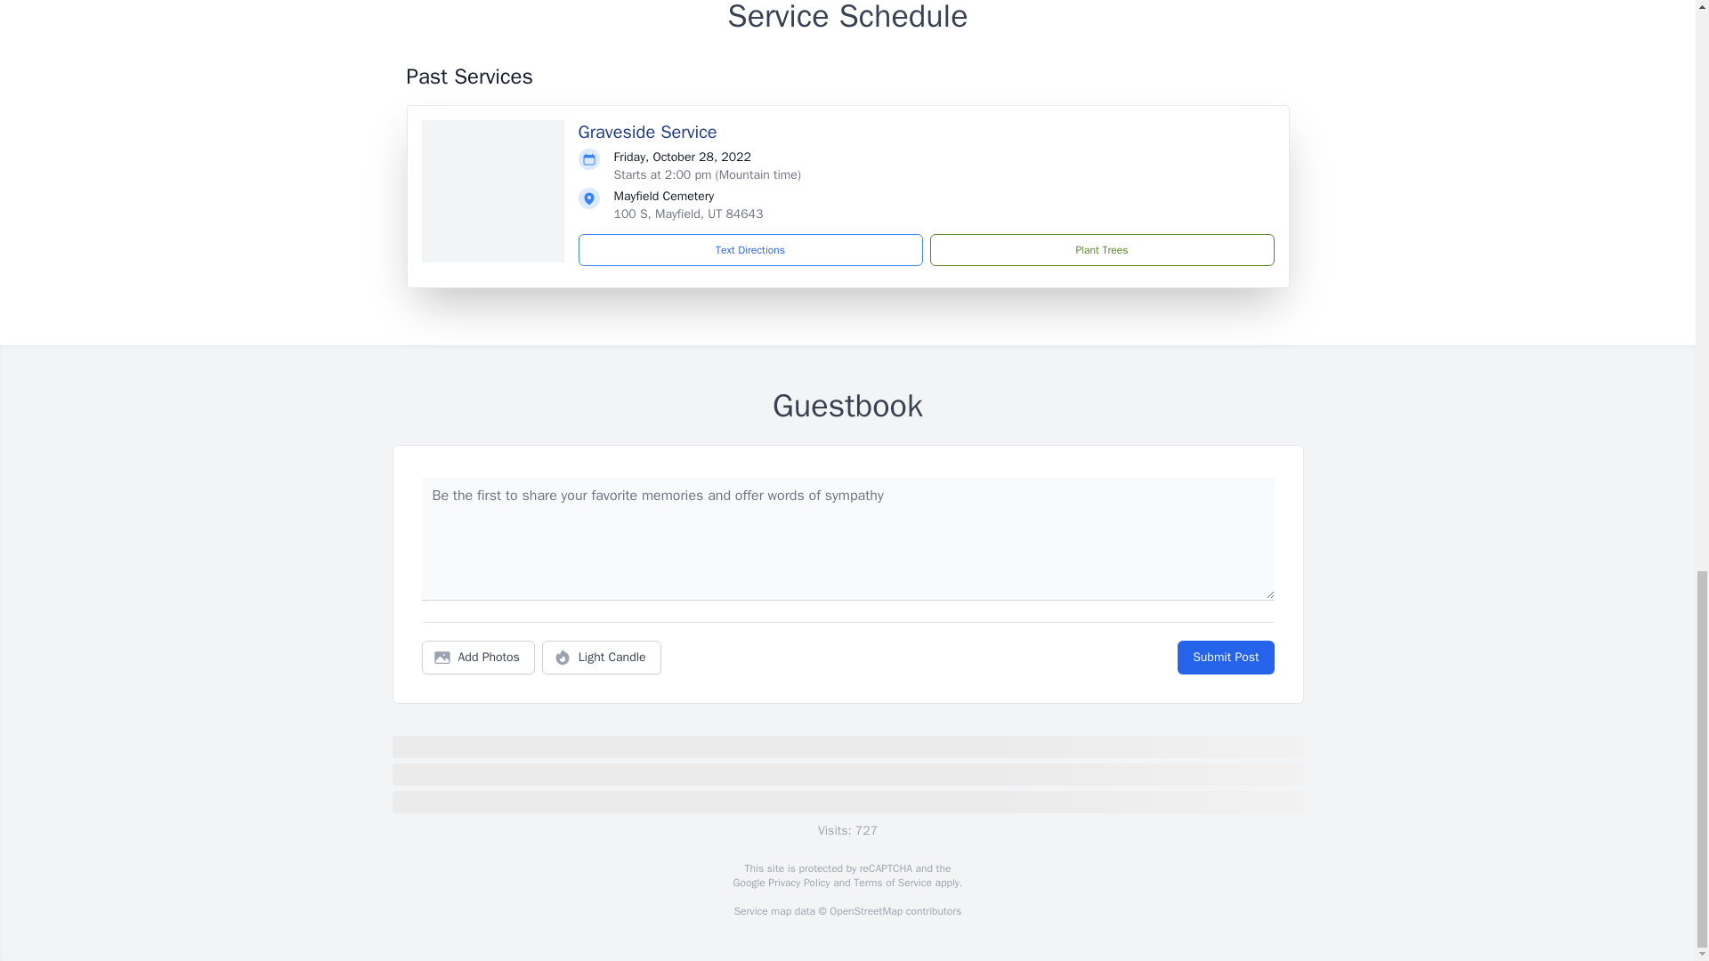 The height and width of the screenshot is (961, 1709). Describe the element at coordinates (602, 658) in the screenshot. I see `Light Candle` at that location.